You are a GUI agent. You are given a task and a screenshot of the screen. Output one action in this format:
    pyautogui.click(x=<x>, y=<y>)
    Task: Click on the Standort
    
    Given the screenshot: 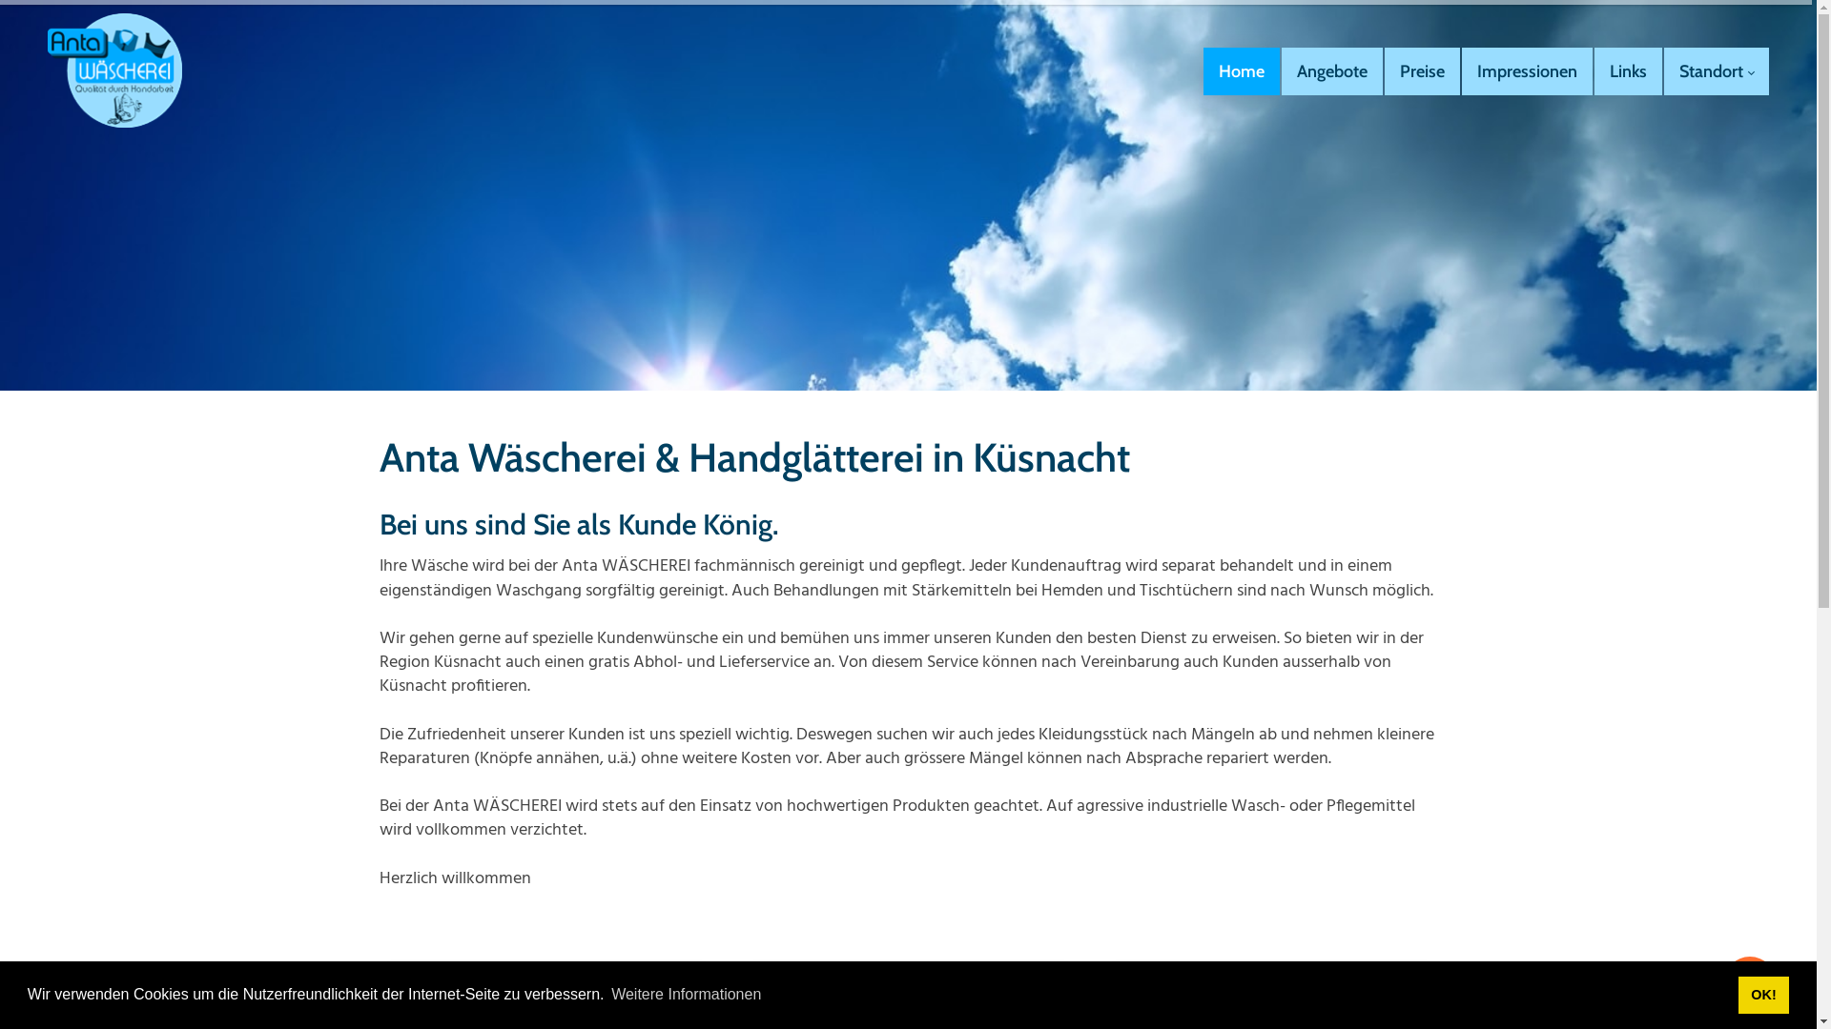 What is the action you would take?
    pyautogui.click(x=1717, y=71)
    